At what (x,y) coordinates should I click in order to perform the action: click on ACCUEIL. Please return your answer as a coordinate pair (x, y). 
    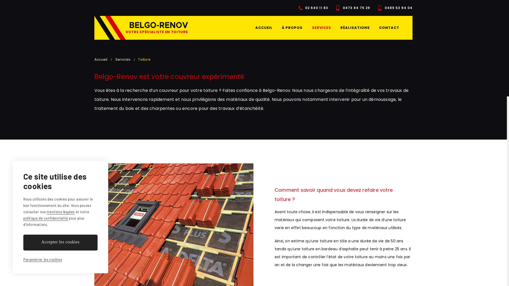
    Looking at the image, I should click on (264, 28).